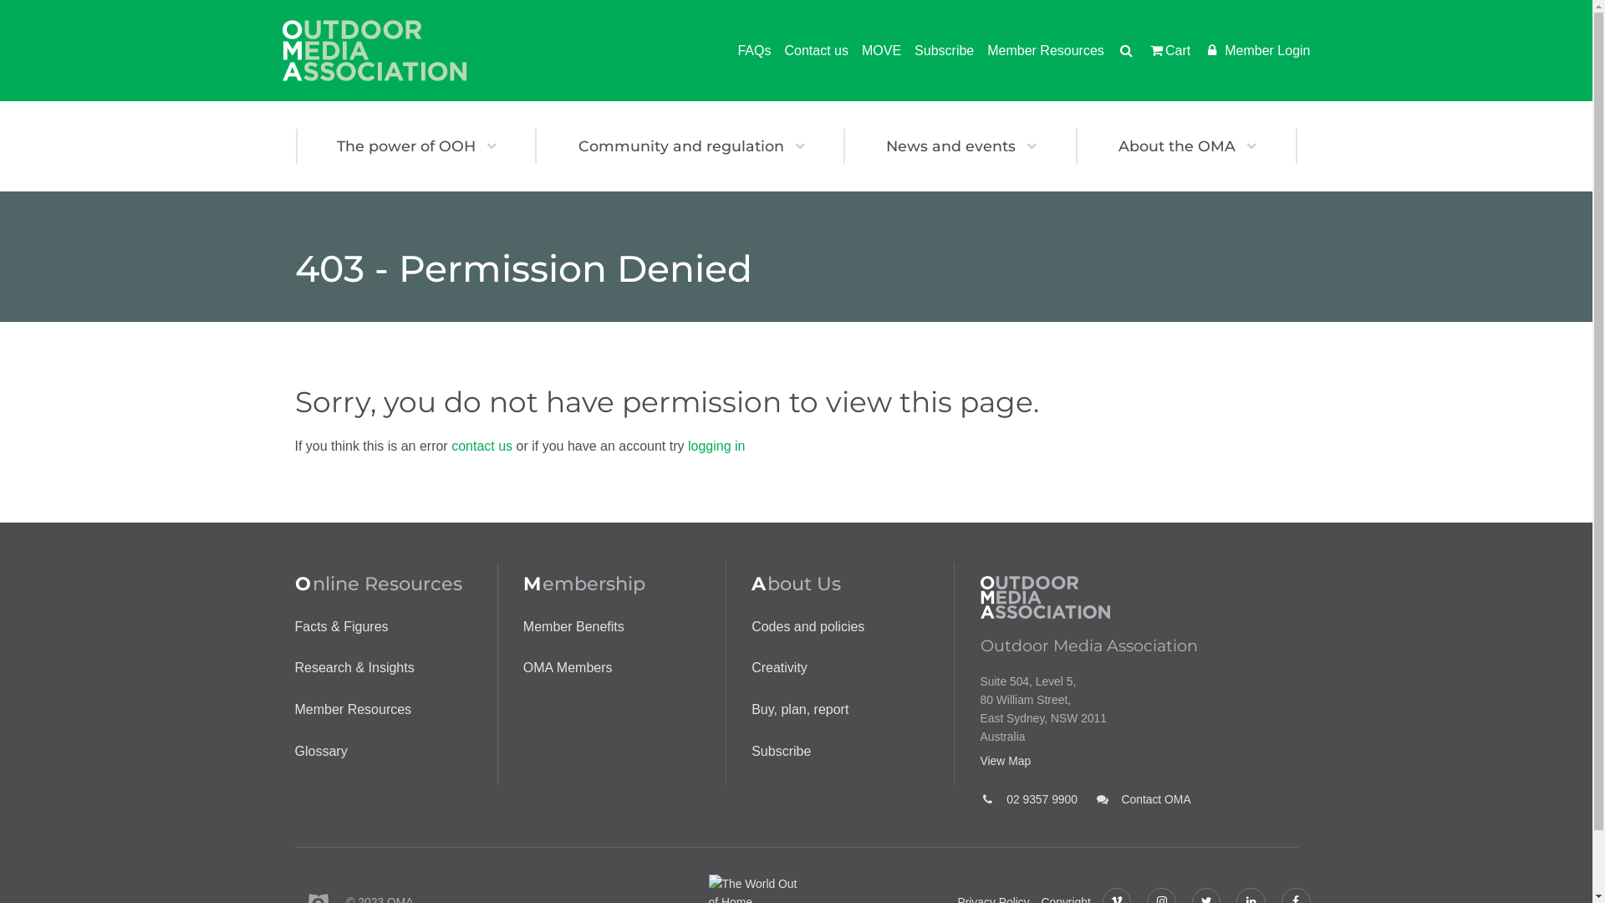 The width and height of the screenshot is (1605, 903). I want to click on The power of OOH, so click(416, 146).